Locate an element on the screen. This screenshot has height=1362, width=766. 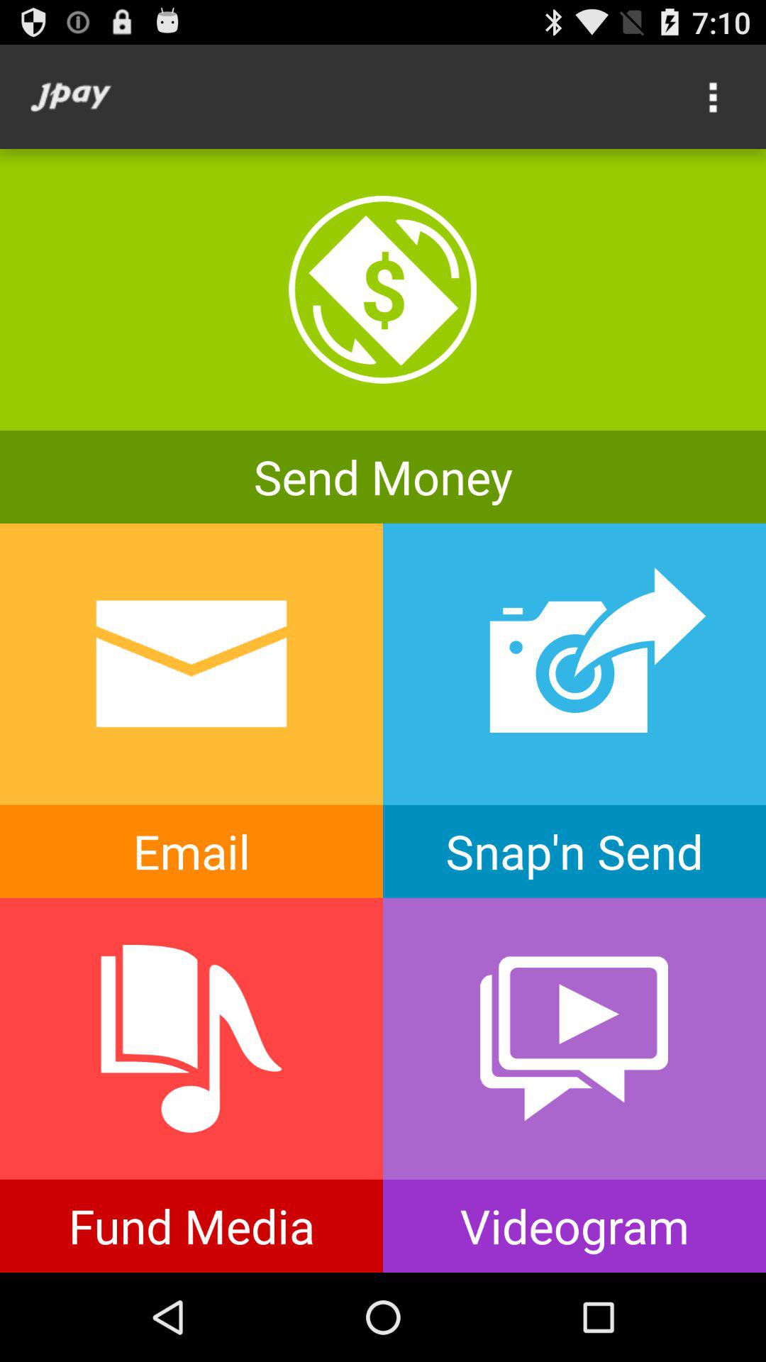
select snap n send option is located at coordinates (574, 711).